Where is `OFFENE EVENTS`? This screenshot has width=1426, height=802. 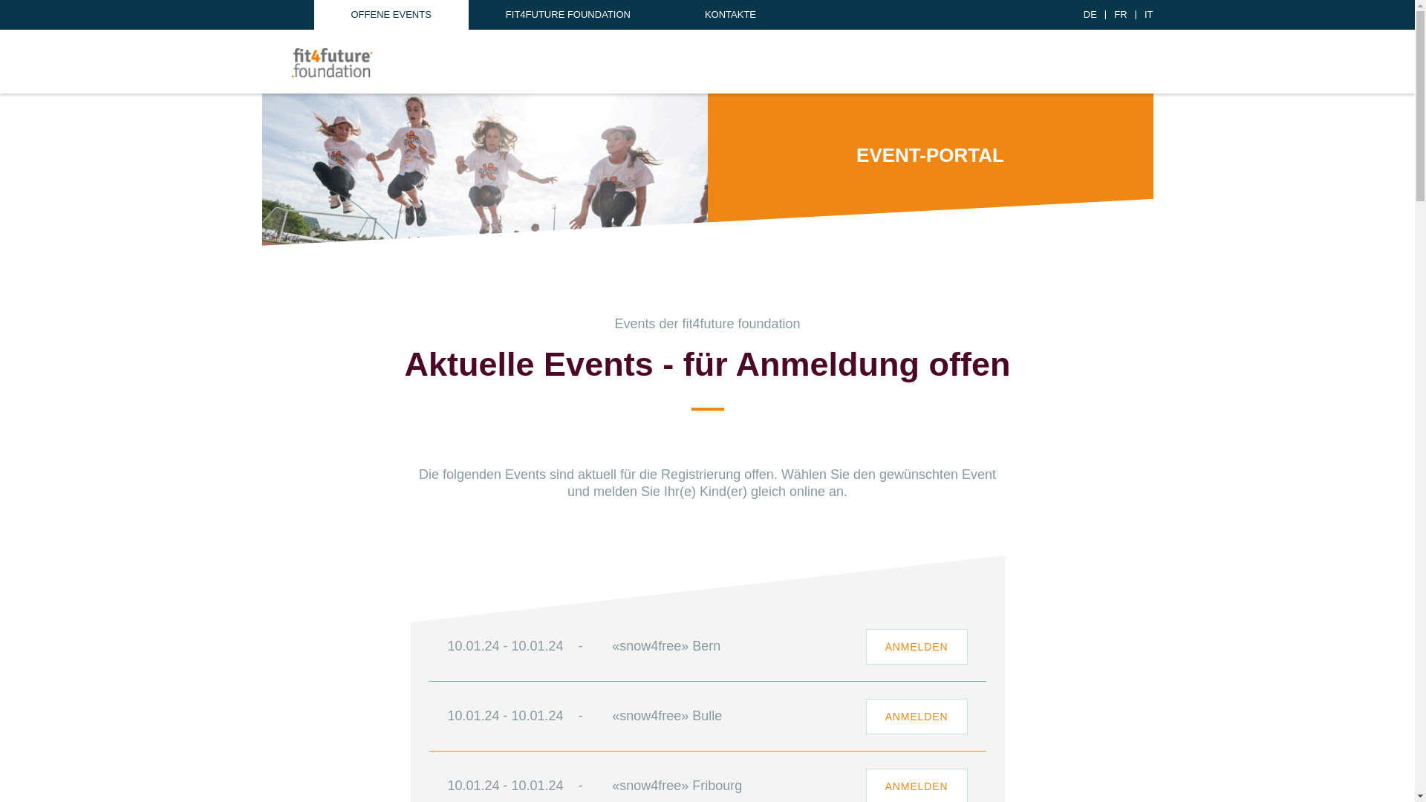 OFFENE EVENTS is located at coordinates (391, 15).